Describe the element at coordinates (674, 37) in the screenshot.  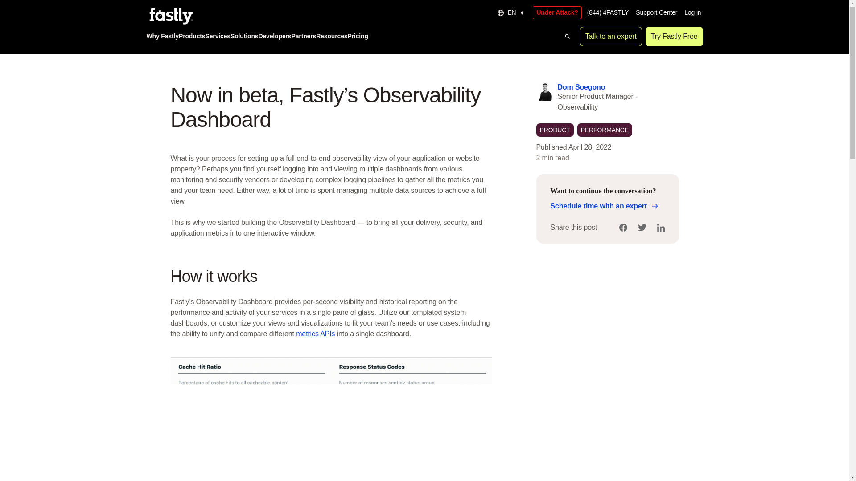
I see `Try Fastly Free` at that location.